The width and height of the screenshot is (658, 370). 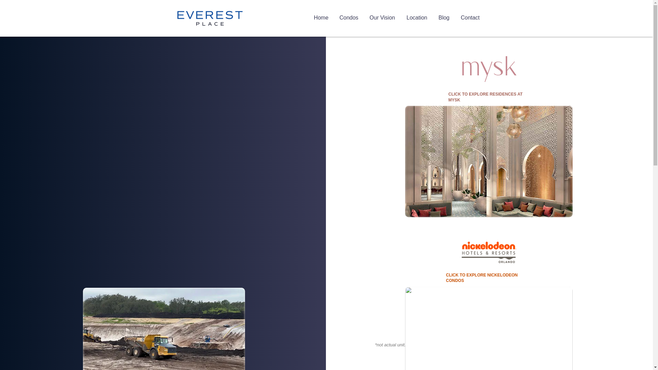 I want to click on CLICK TO EXPLORE RESIDENCES AT MYSK, so click(x=485, y=97).